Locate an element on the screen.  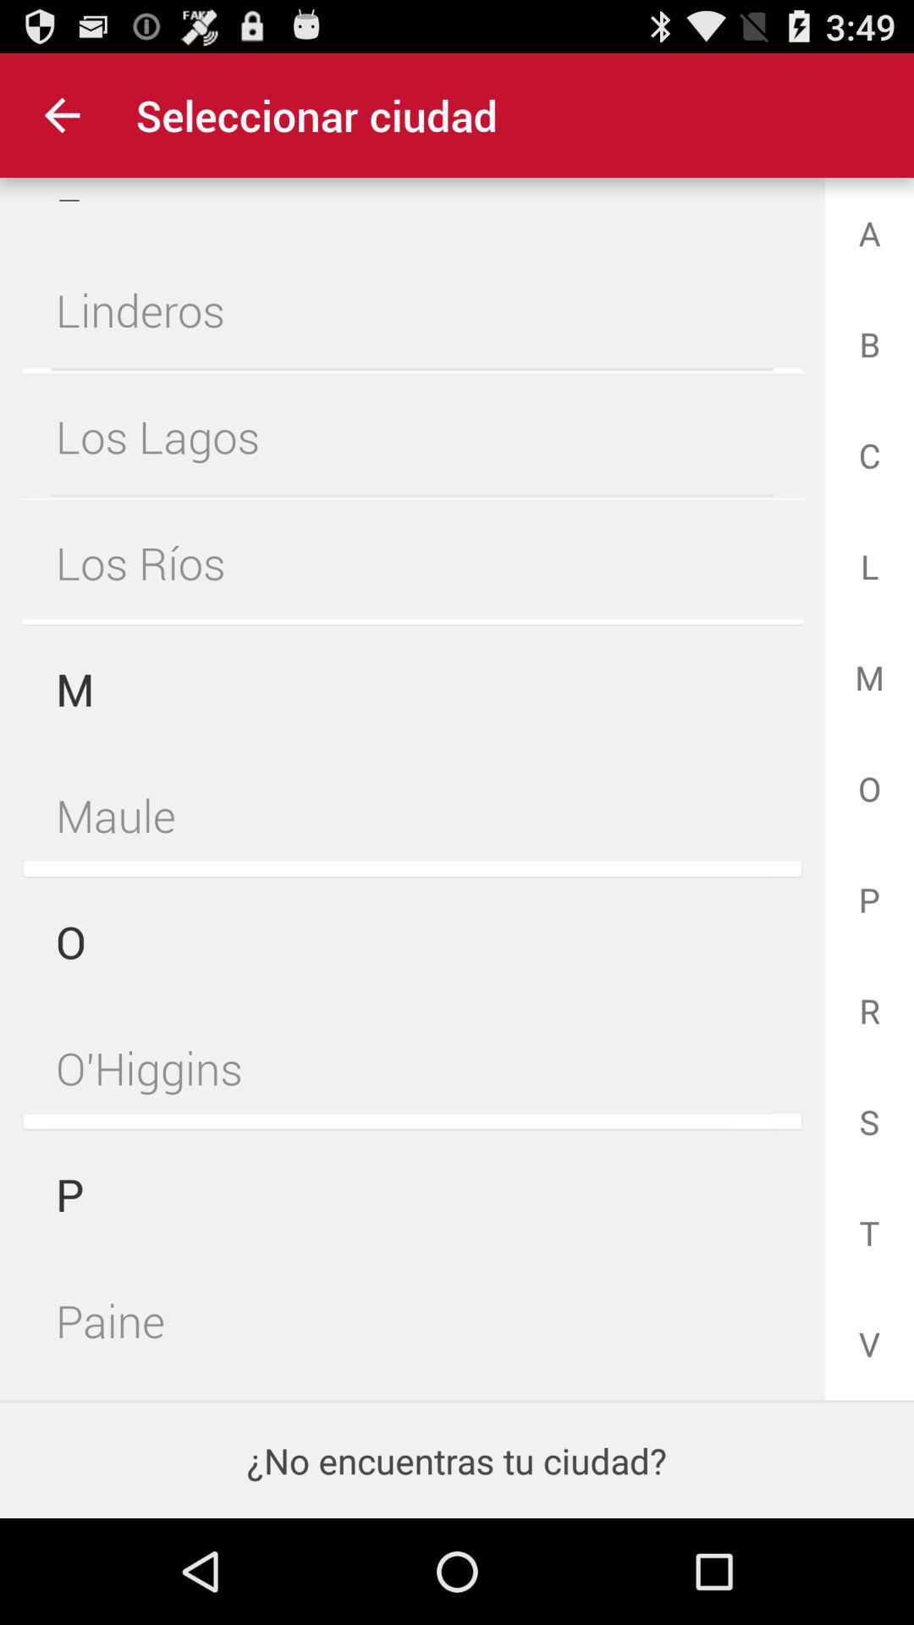
launch icon to the left of seleccionar ciudad icon is located at coordinates (62, 115).